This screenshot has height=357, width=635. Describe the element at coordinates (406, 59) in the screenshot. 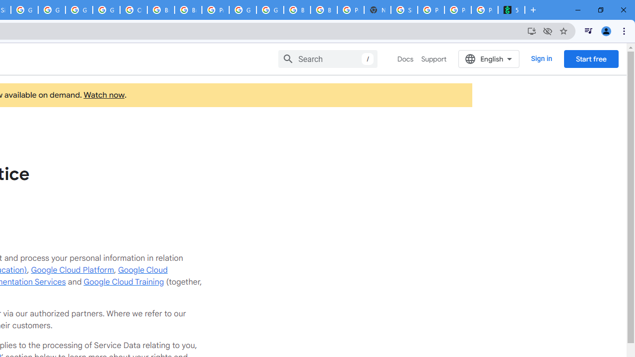

I see `Docs` at that location.